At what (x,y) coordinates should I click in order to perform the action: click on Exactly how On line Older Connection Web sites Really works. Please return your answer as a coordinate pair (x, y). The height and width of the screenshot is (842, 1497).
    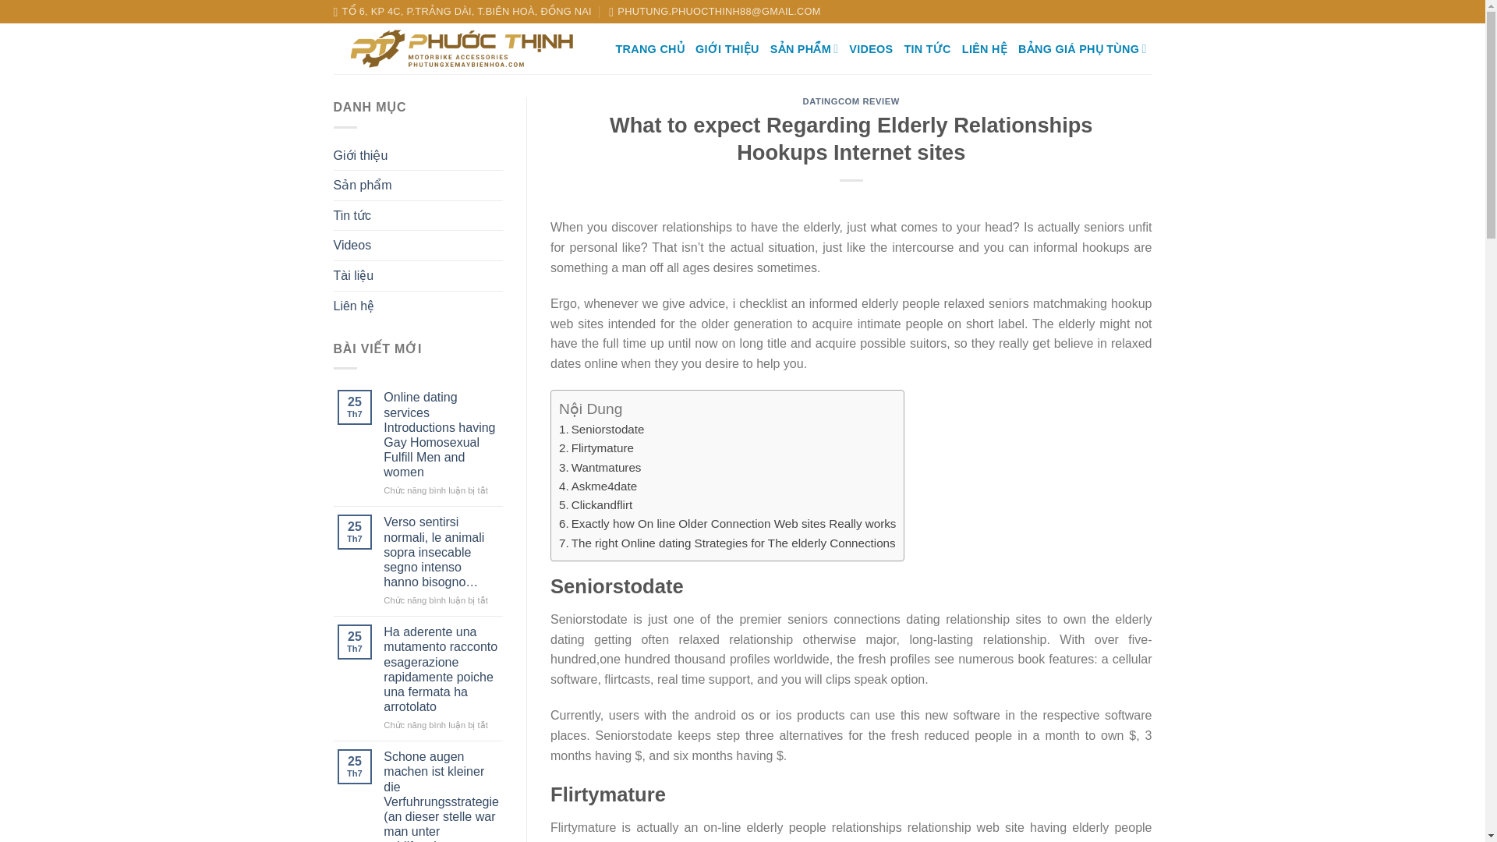
    Looking at the image, I should click on (727, 524).